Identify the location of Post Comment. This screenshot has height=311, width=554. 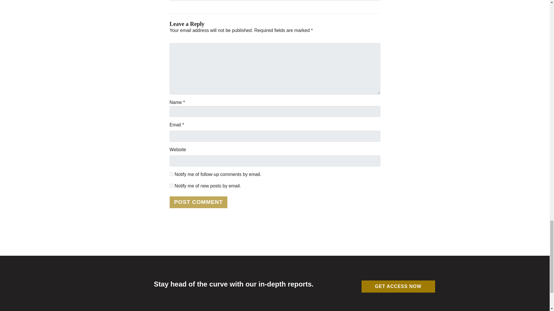
(199, 202).